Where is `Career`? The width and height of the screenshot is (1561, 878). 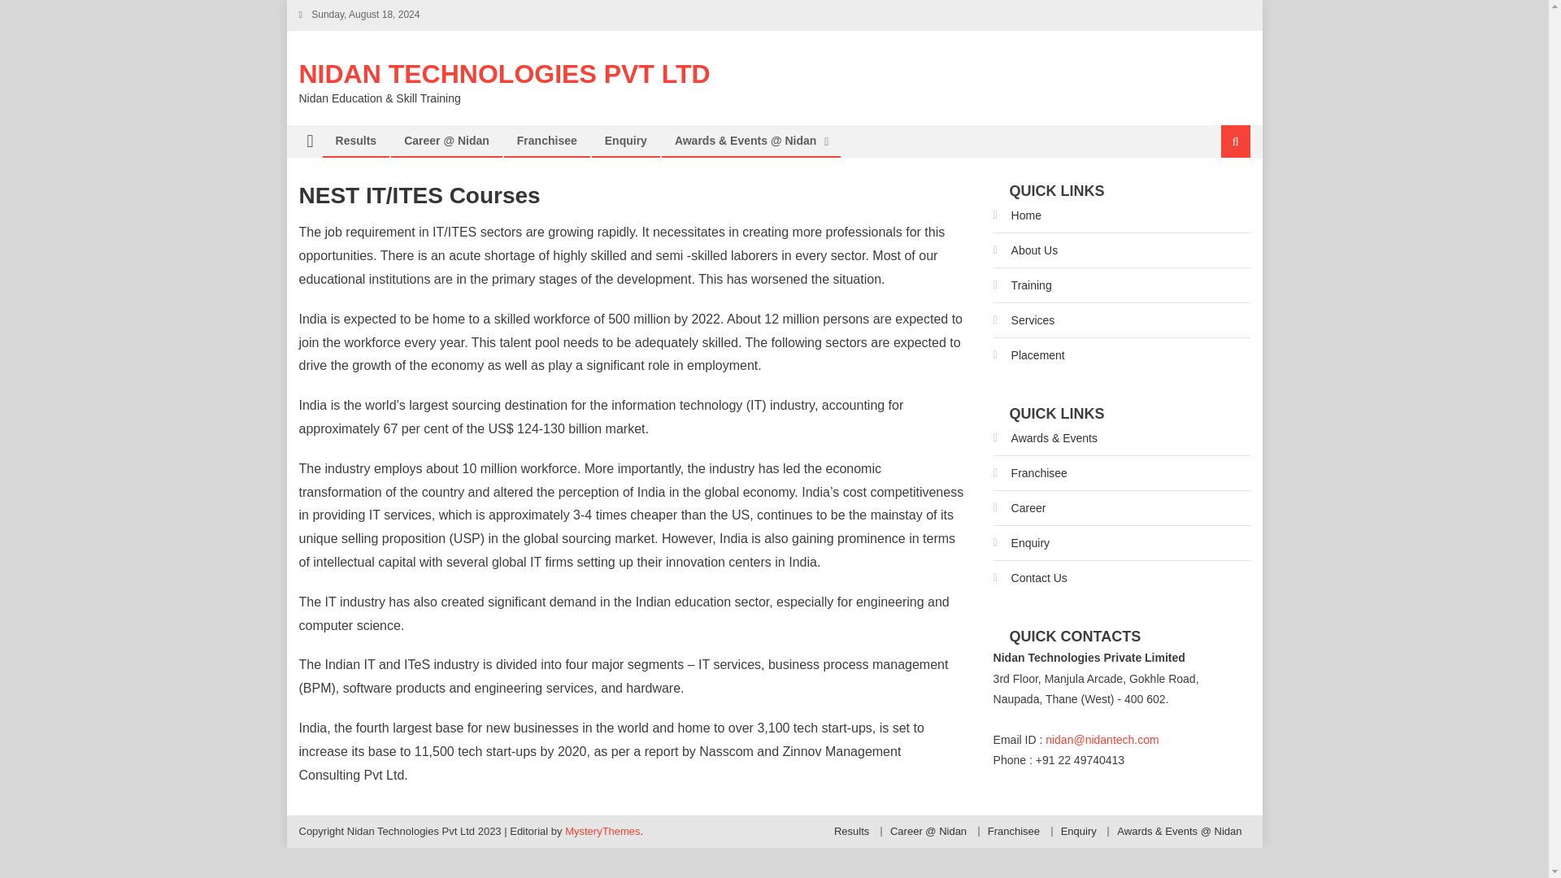
Career is located at coordinates (1020, 508).